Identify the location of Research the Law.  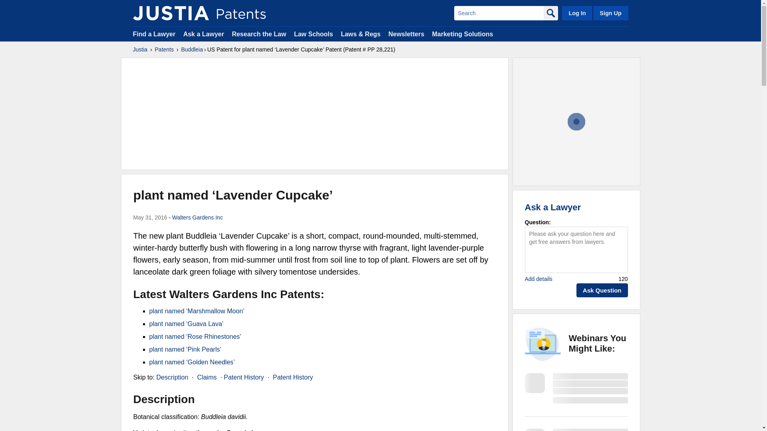
(259, 34).